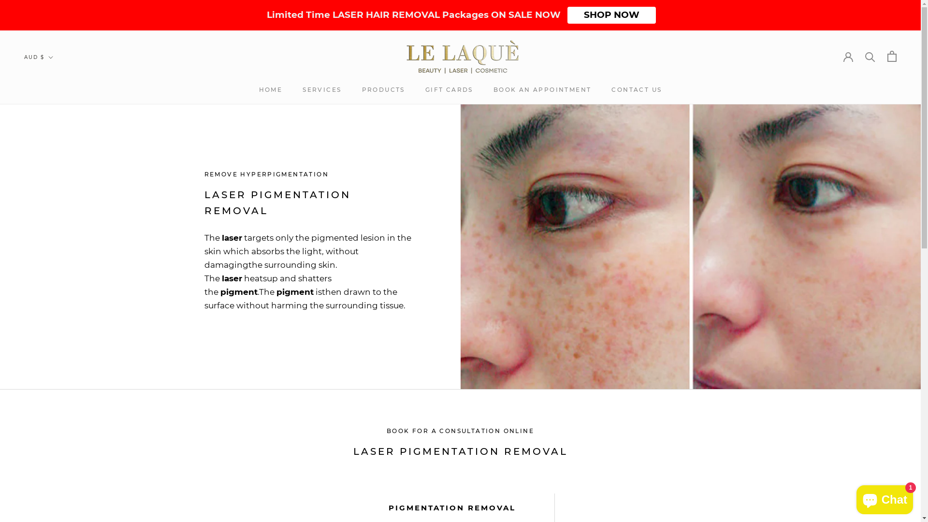 Image resolution: width=928 pixels, height=522 pixels. I want to click on AUD, so click(55, 142).